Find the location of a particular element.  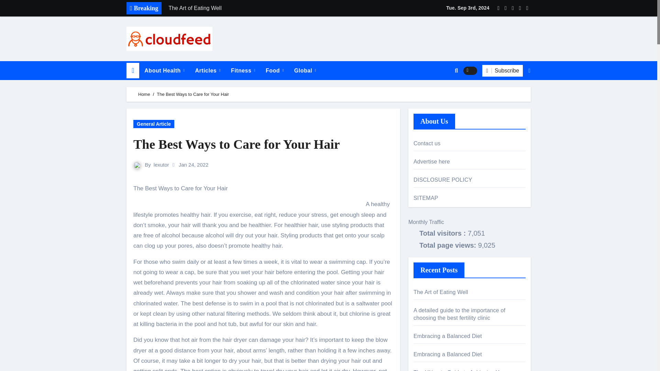

About Health is located at coordinates (164, 71).